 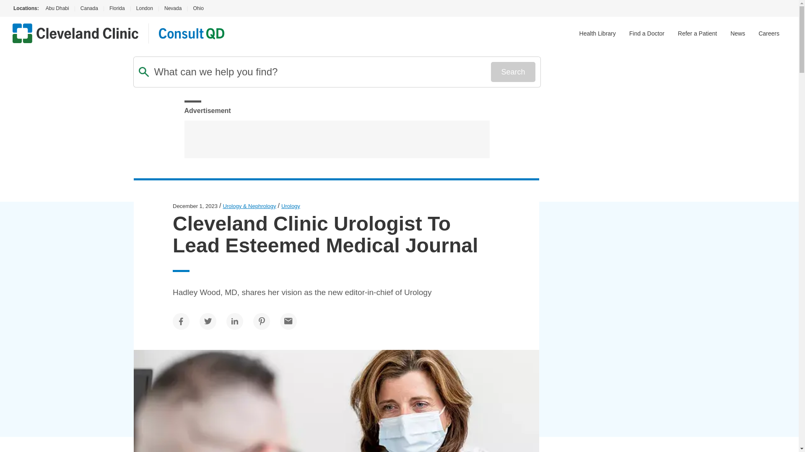 I want to click on London, so click(x=144, y=8).